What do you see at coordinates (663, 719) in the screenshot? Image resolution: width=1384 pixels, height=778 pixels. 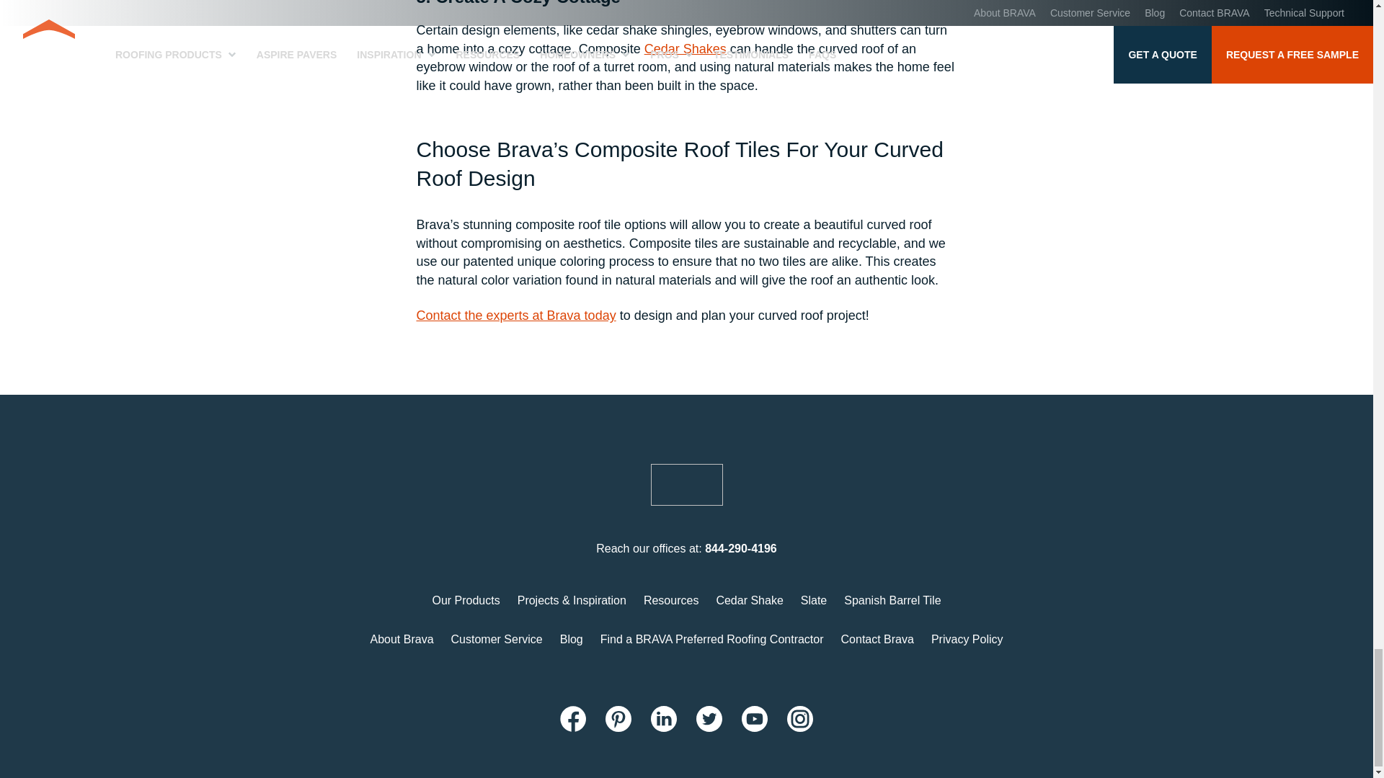 I see `Visit Brava Roof Tile on LinkedIn` at bounding box center [663, 719].